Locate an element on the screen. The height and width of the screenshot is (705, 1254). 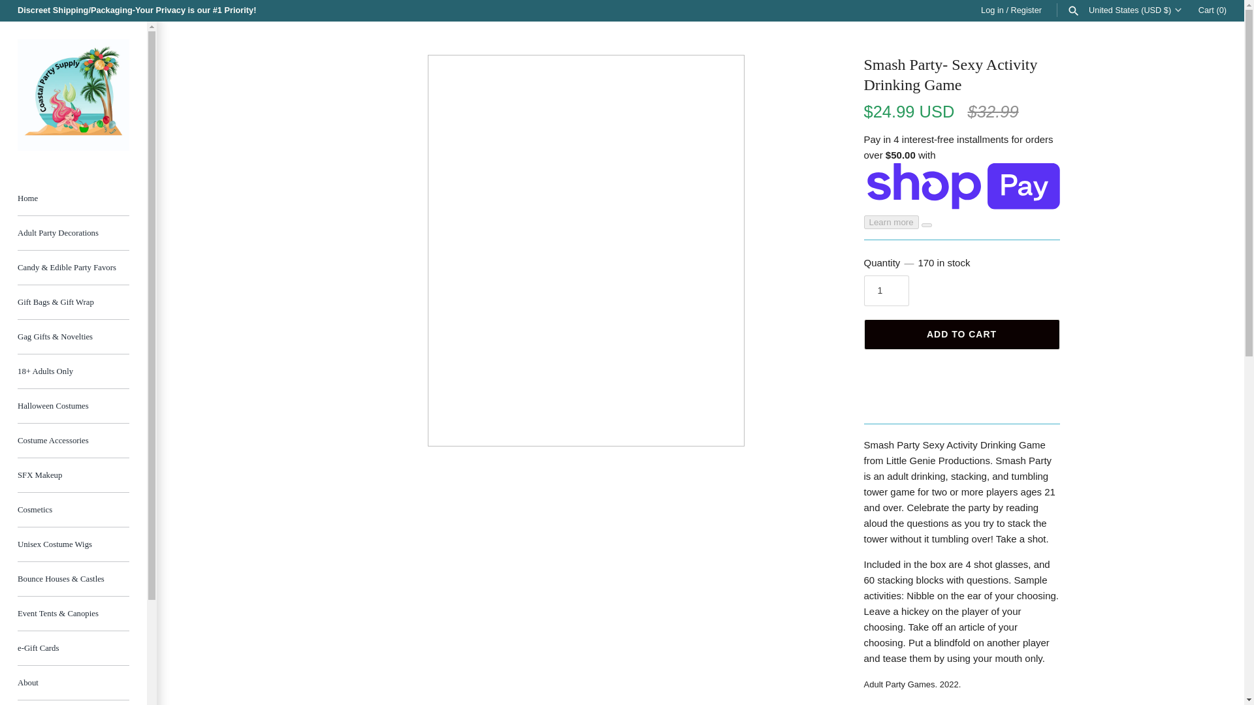
Register is located at coordinates (1026, 9).